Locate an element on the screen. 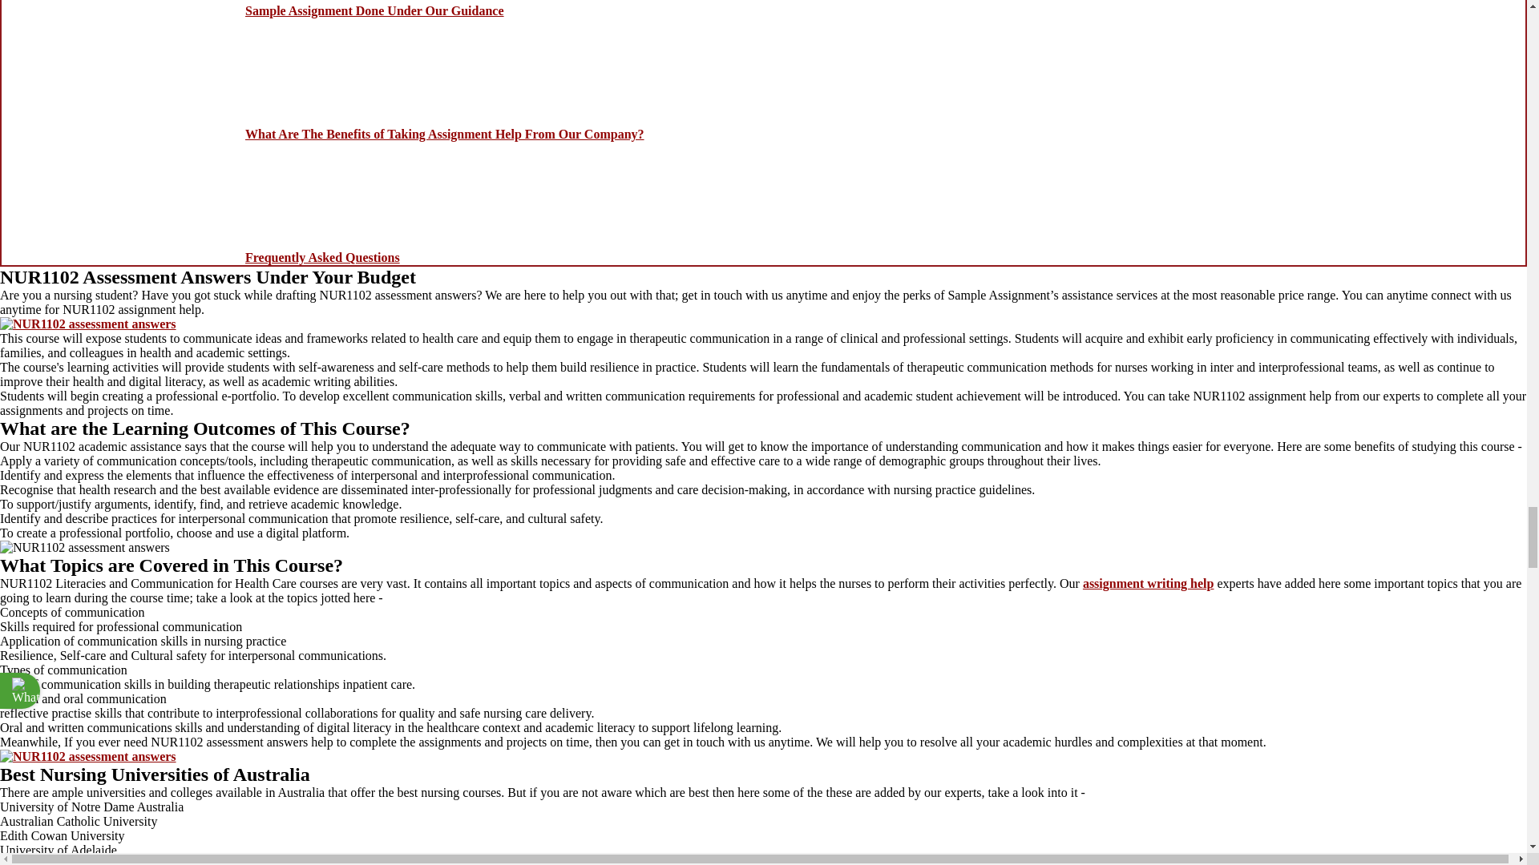 The image size is (1539, 865). Avail NUR1102 Assessment Answers! is located at coordinates (88, 756).